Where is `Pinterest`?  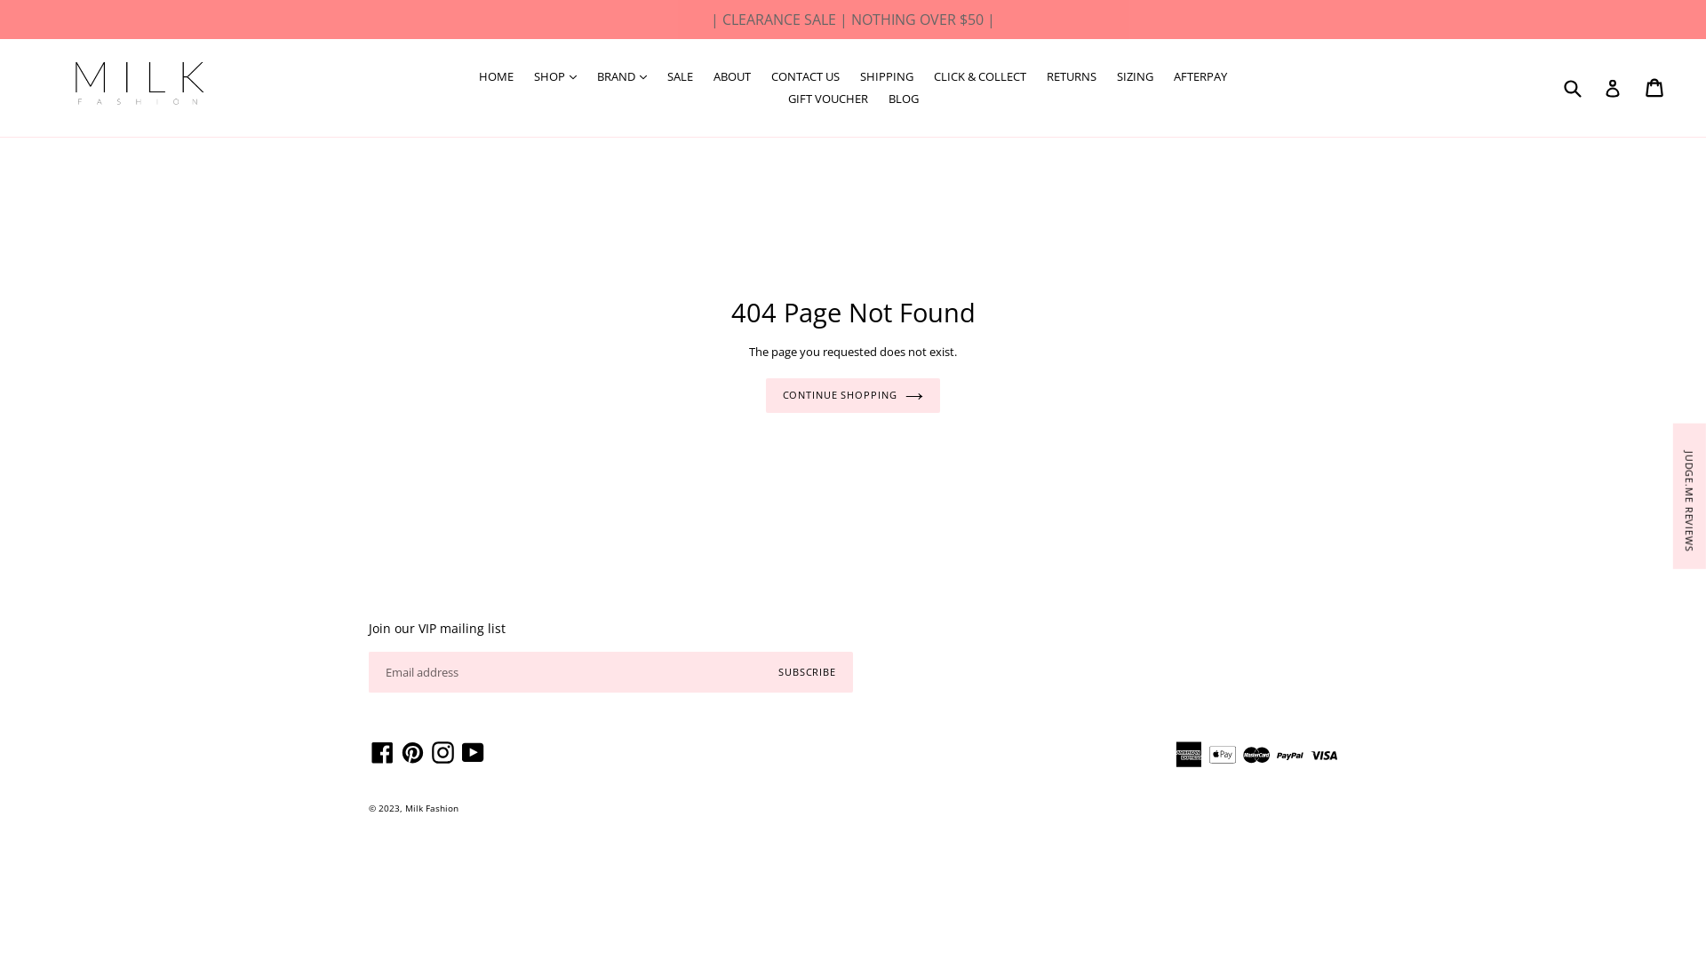
Pinterest is located at coordinates (412, 753).